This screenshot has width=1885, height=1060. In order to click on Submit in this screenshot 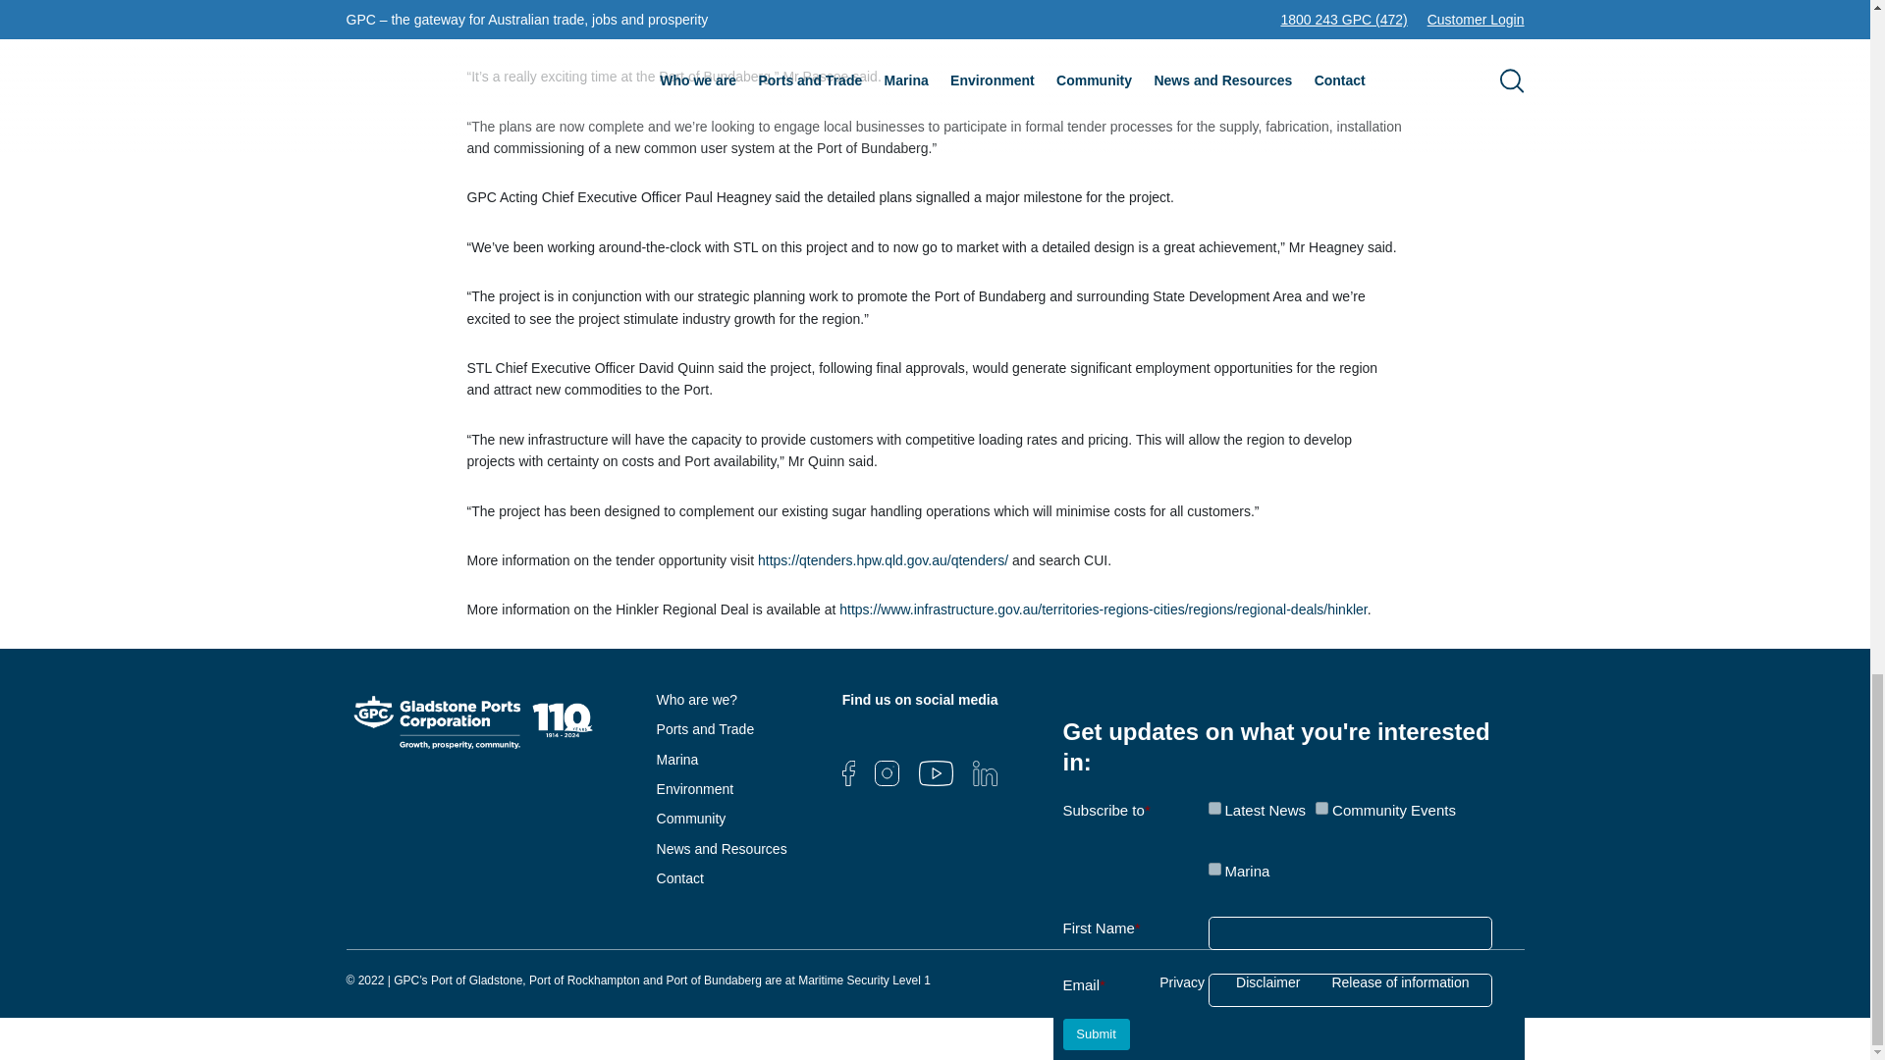, I will do `click(1096, 1034)`.